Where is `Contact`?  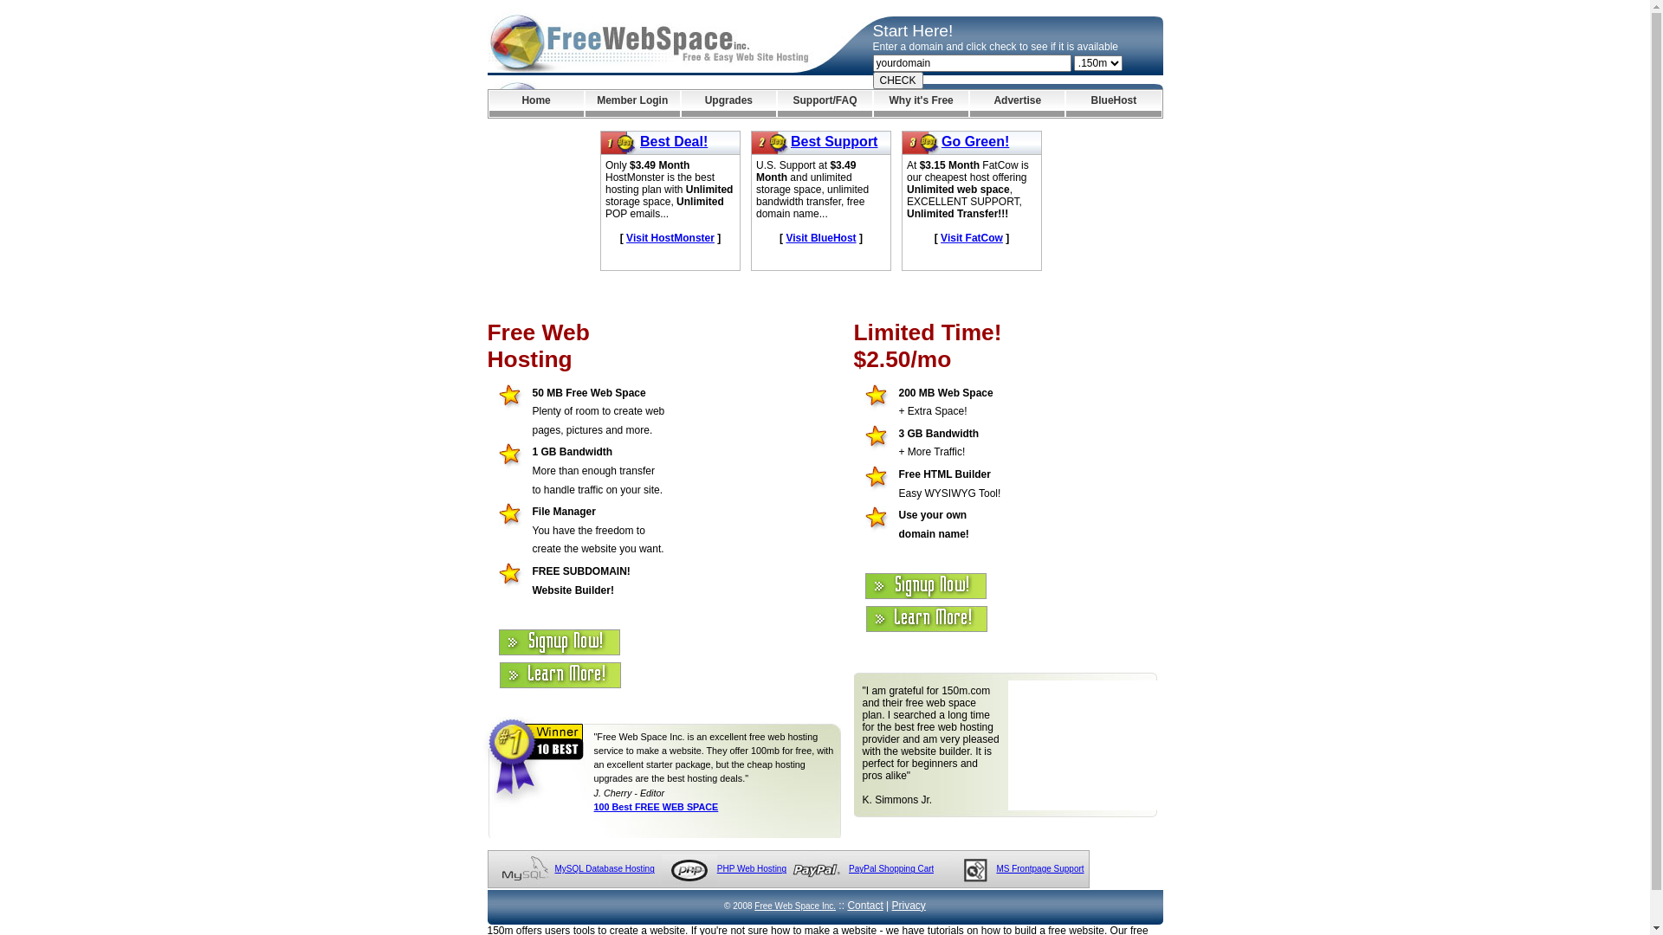 Contact is located at coordinates (864, 906).